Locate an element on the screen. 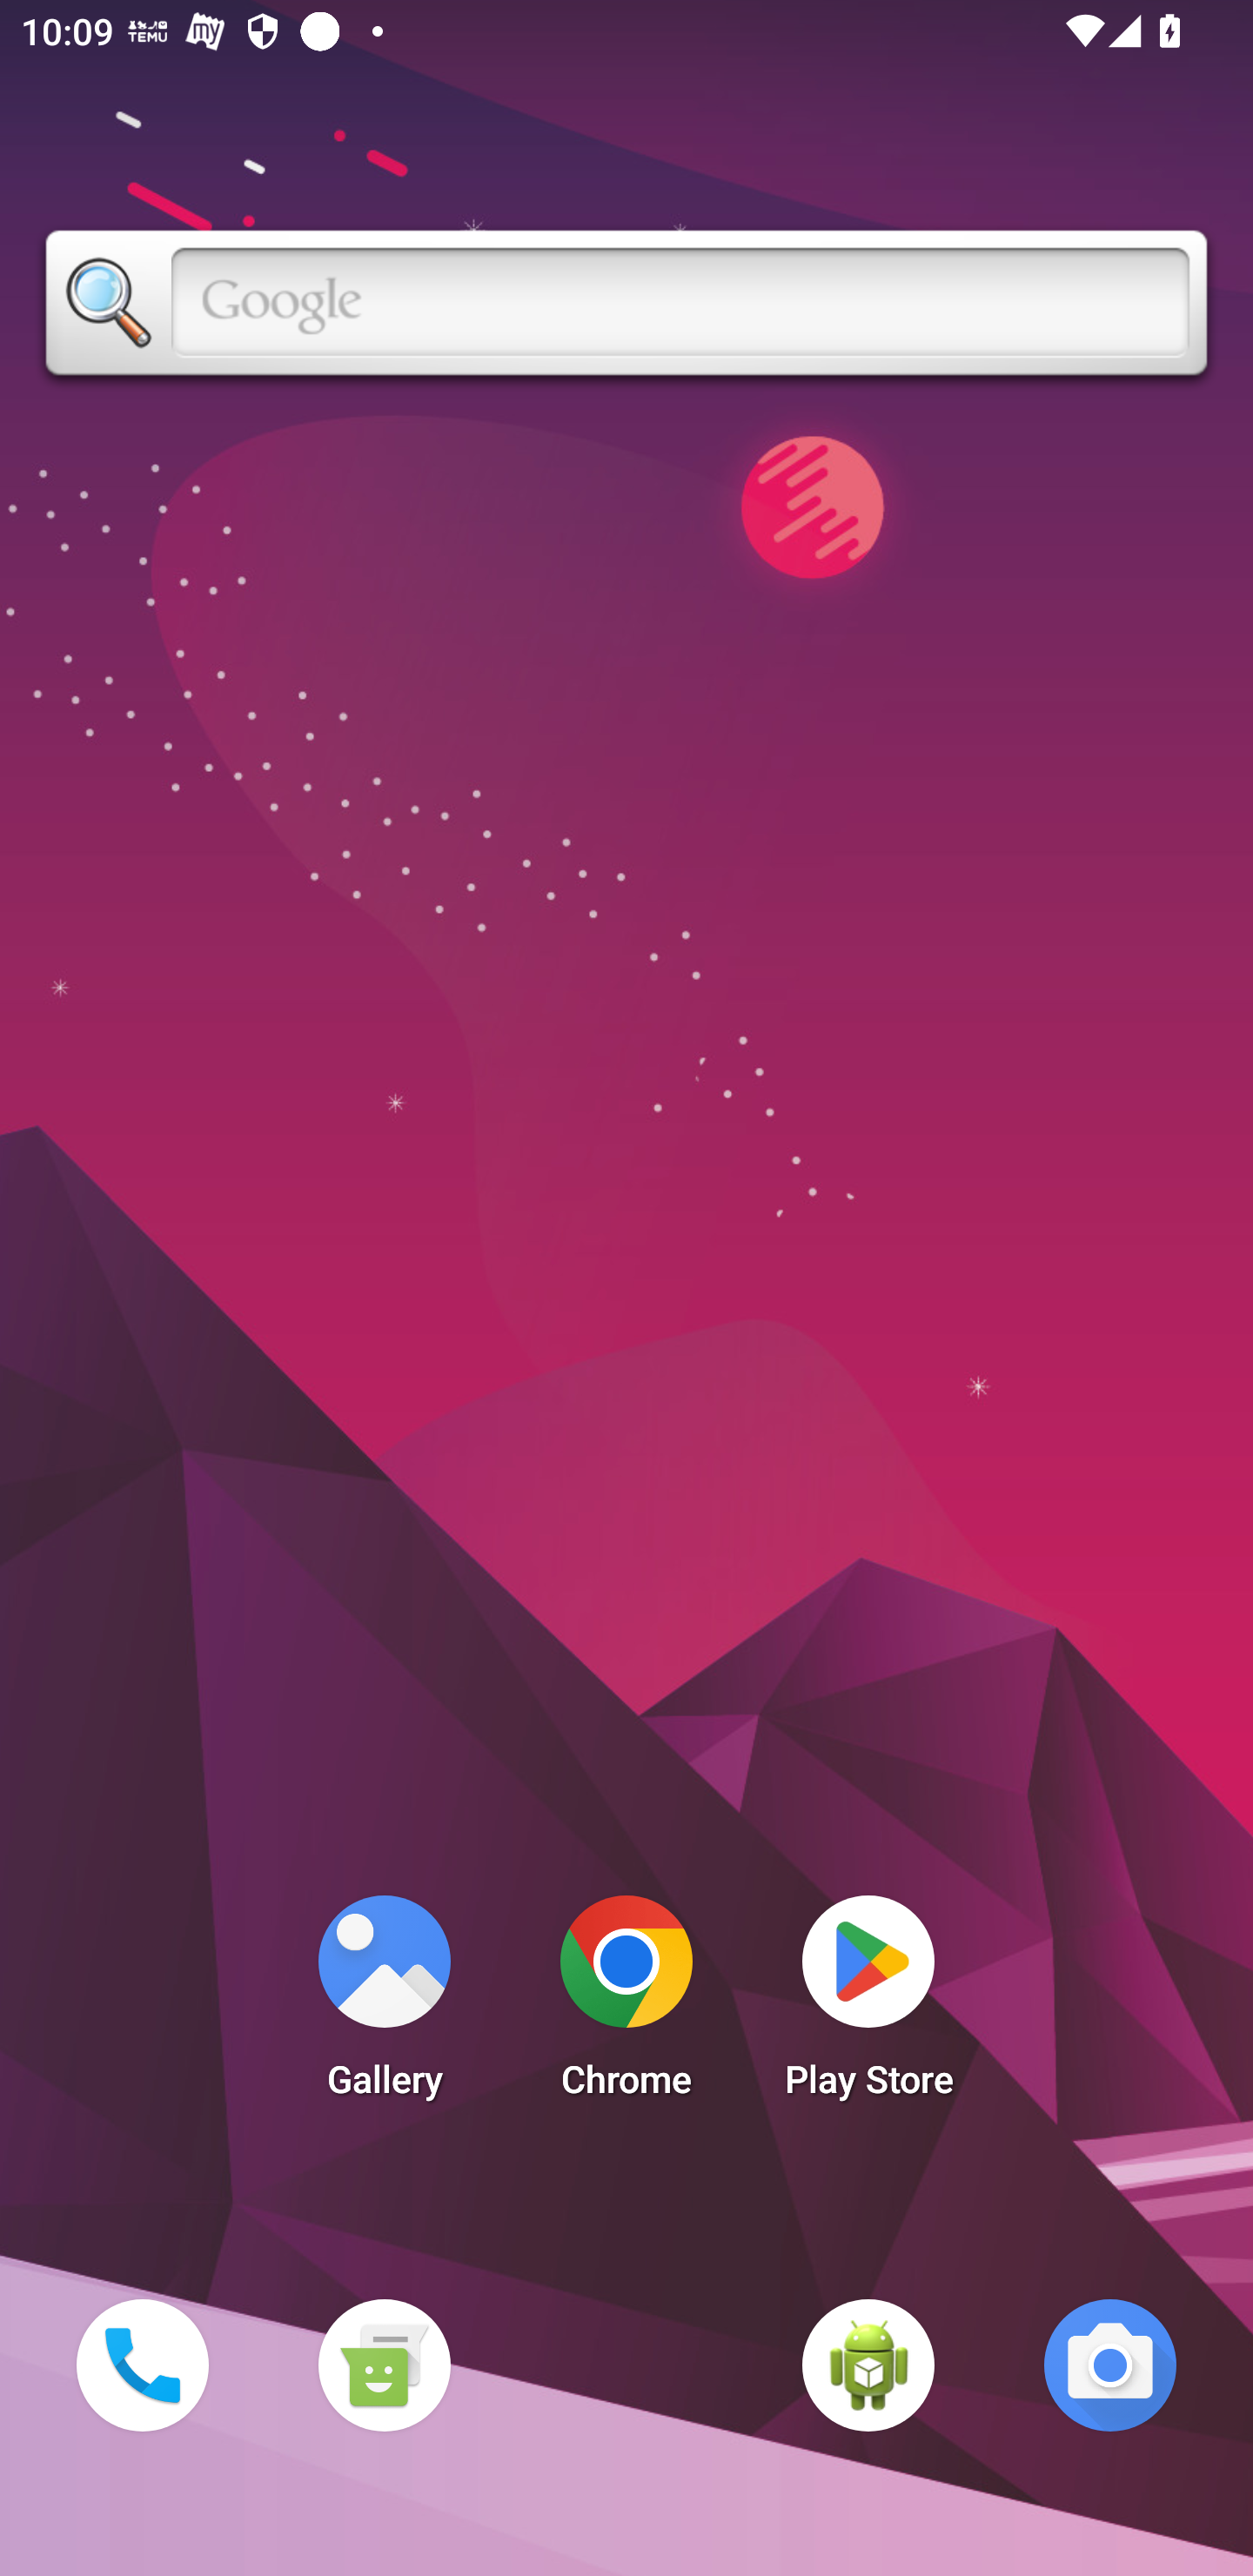 Image resolution: width=1253 pixels, height=2576 pixels. Camera is located at coordinates (1110, 2365).